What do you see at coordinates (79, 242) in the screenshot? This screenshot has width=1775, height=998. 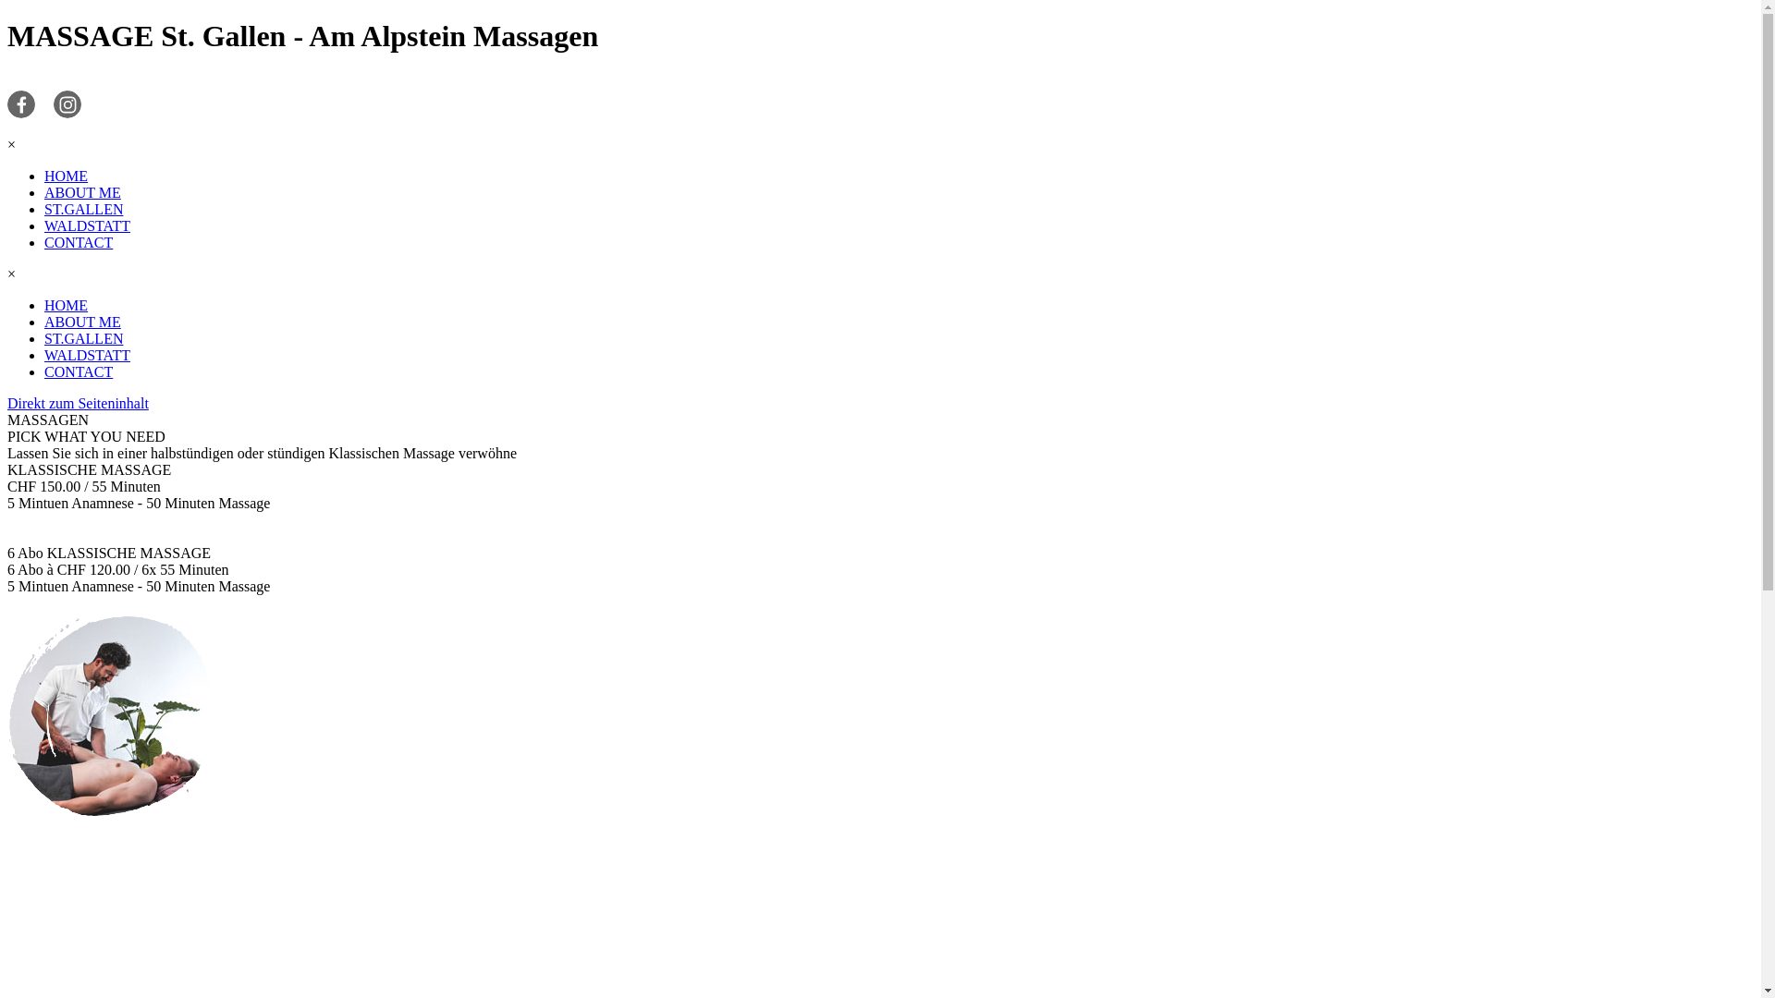 I see `CONTACT` at bounding box center [79, 242].